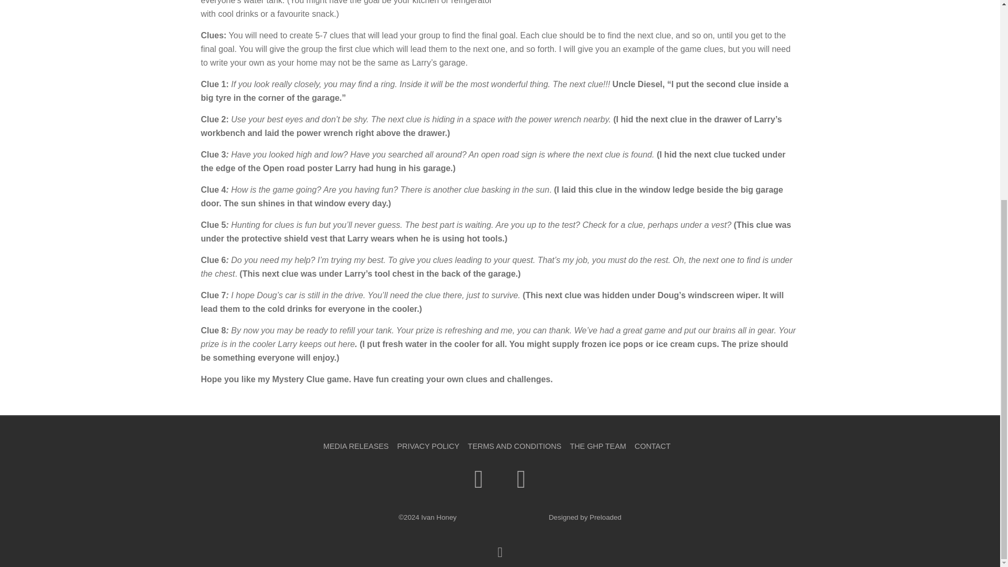  I want to click on TERMS AND CONDITIONS, so click(514, 446).